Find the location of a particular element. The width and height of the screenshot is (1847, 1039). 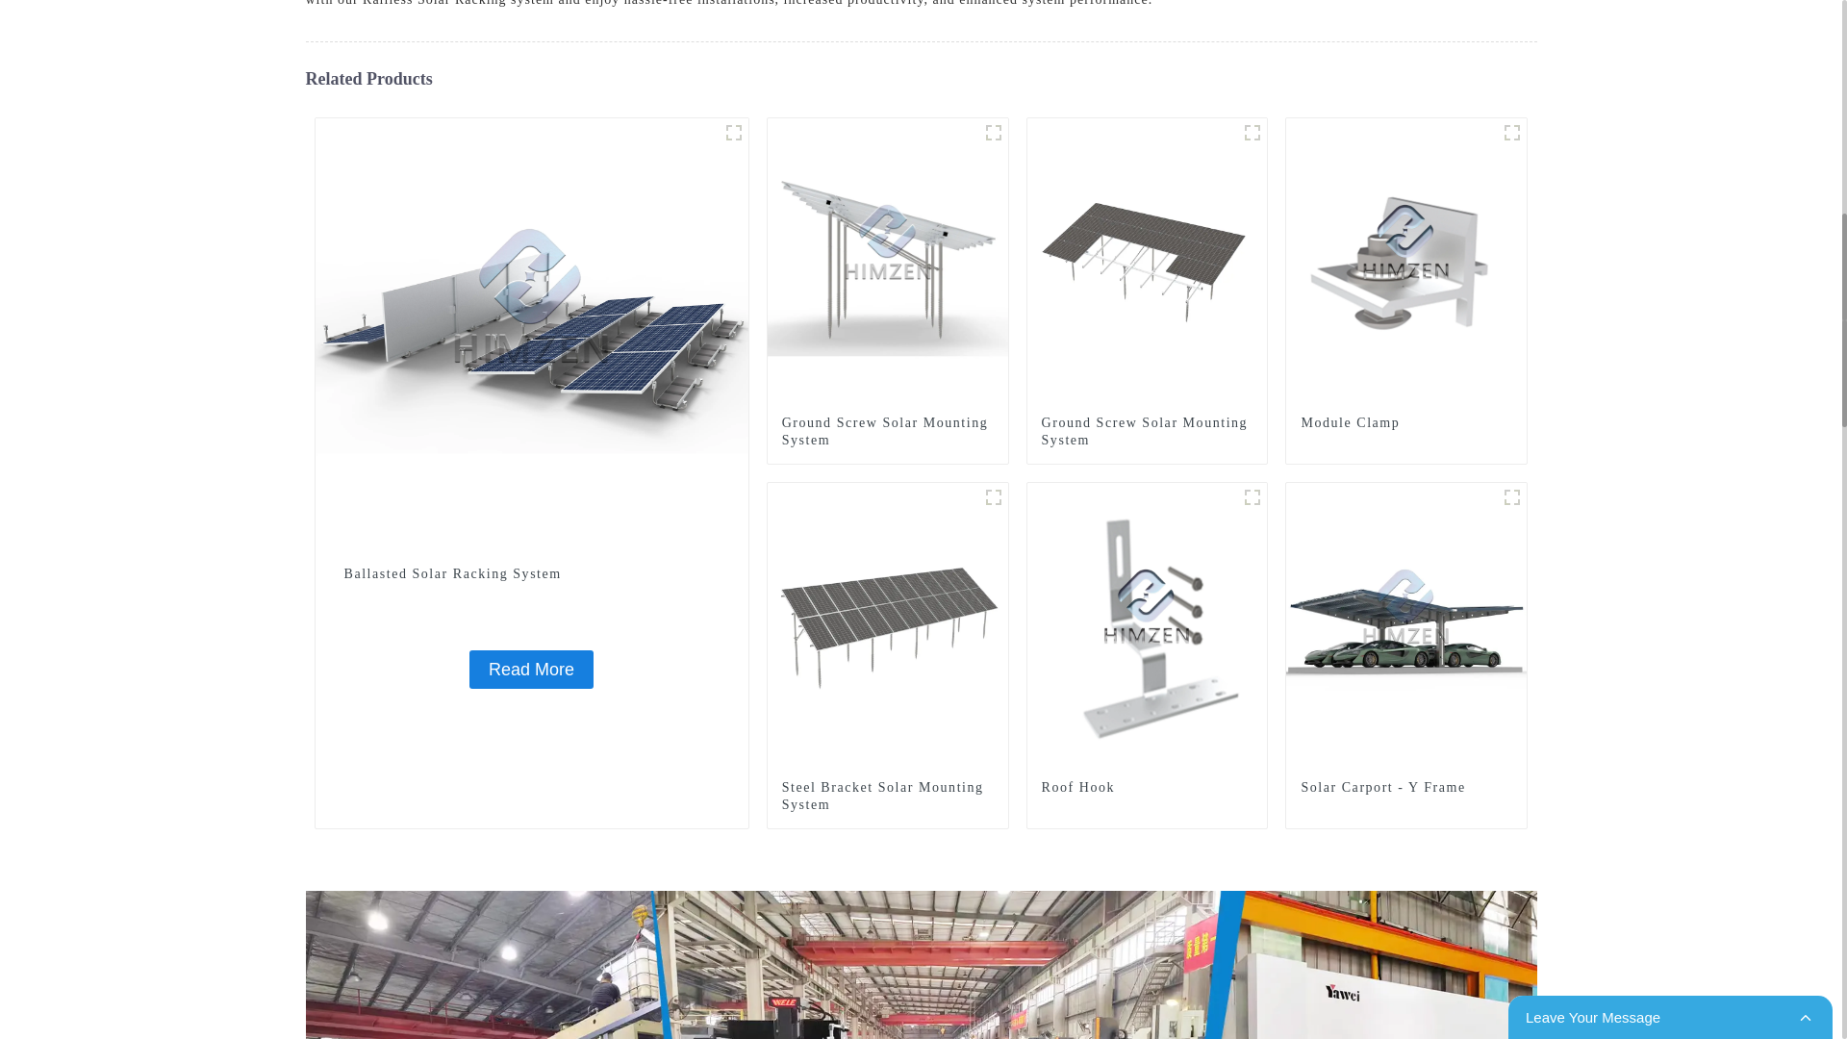

Ground Screw Solar Mounting System is located at coordinates (1147, 262).